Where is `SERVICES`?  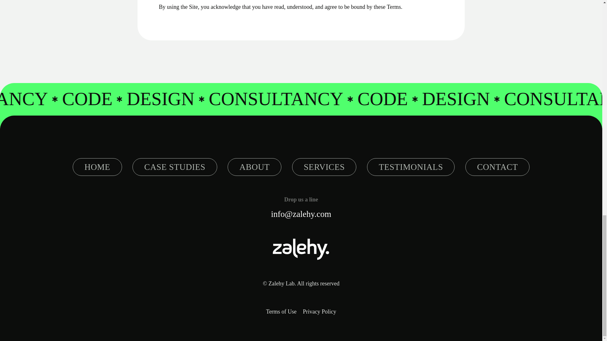
SERVICES is located at coordinates (324, 167).